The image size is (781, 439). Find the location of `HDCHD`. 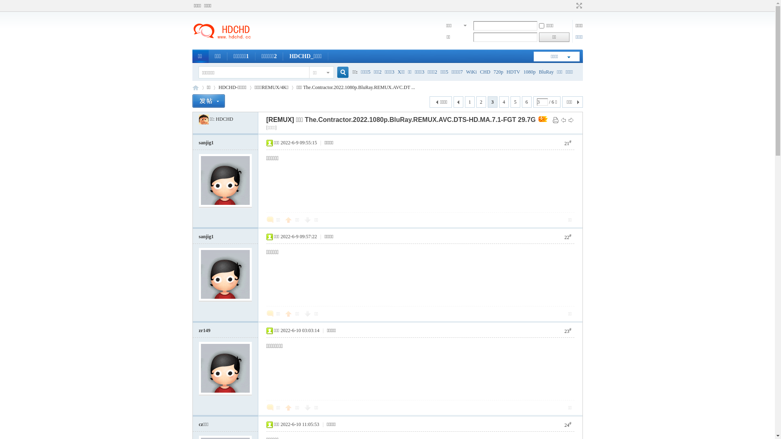

HDCHD is located at coordinates (203, 119).